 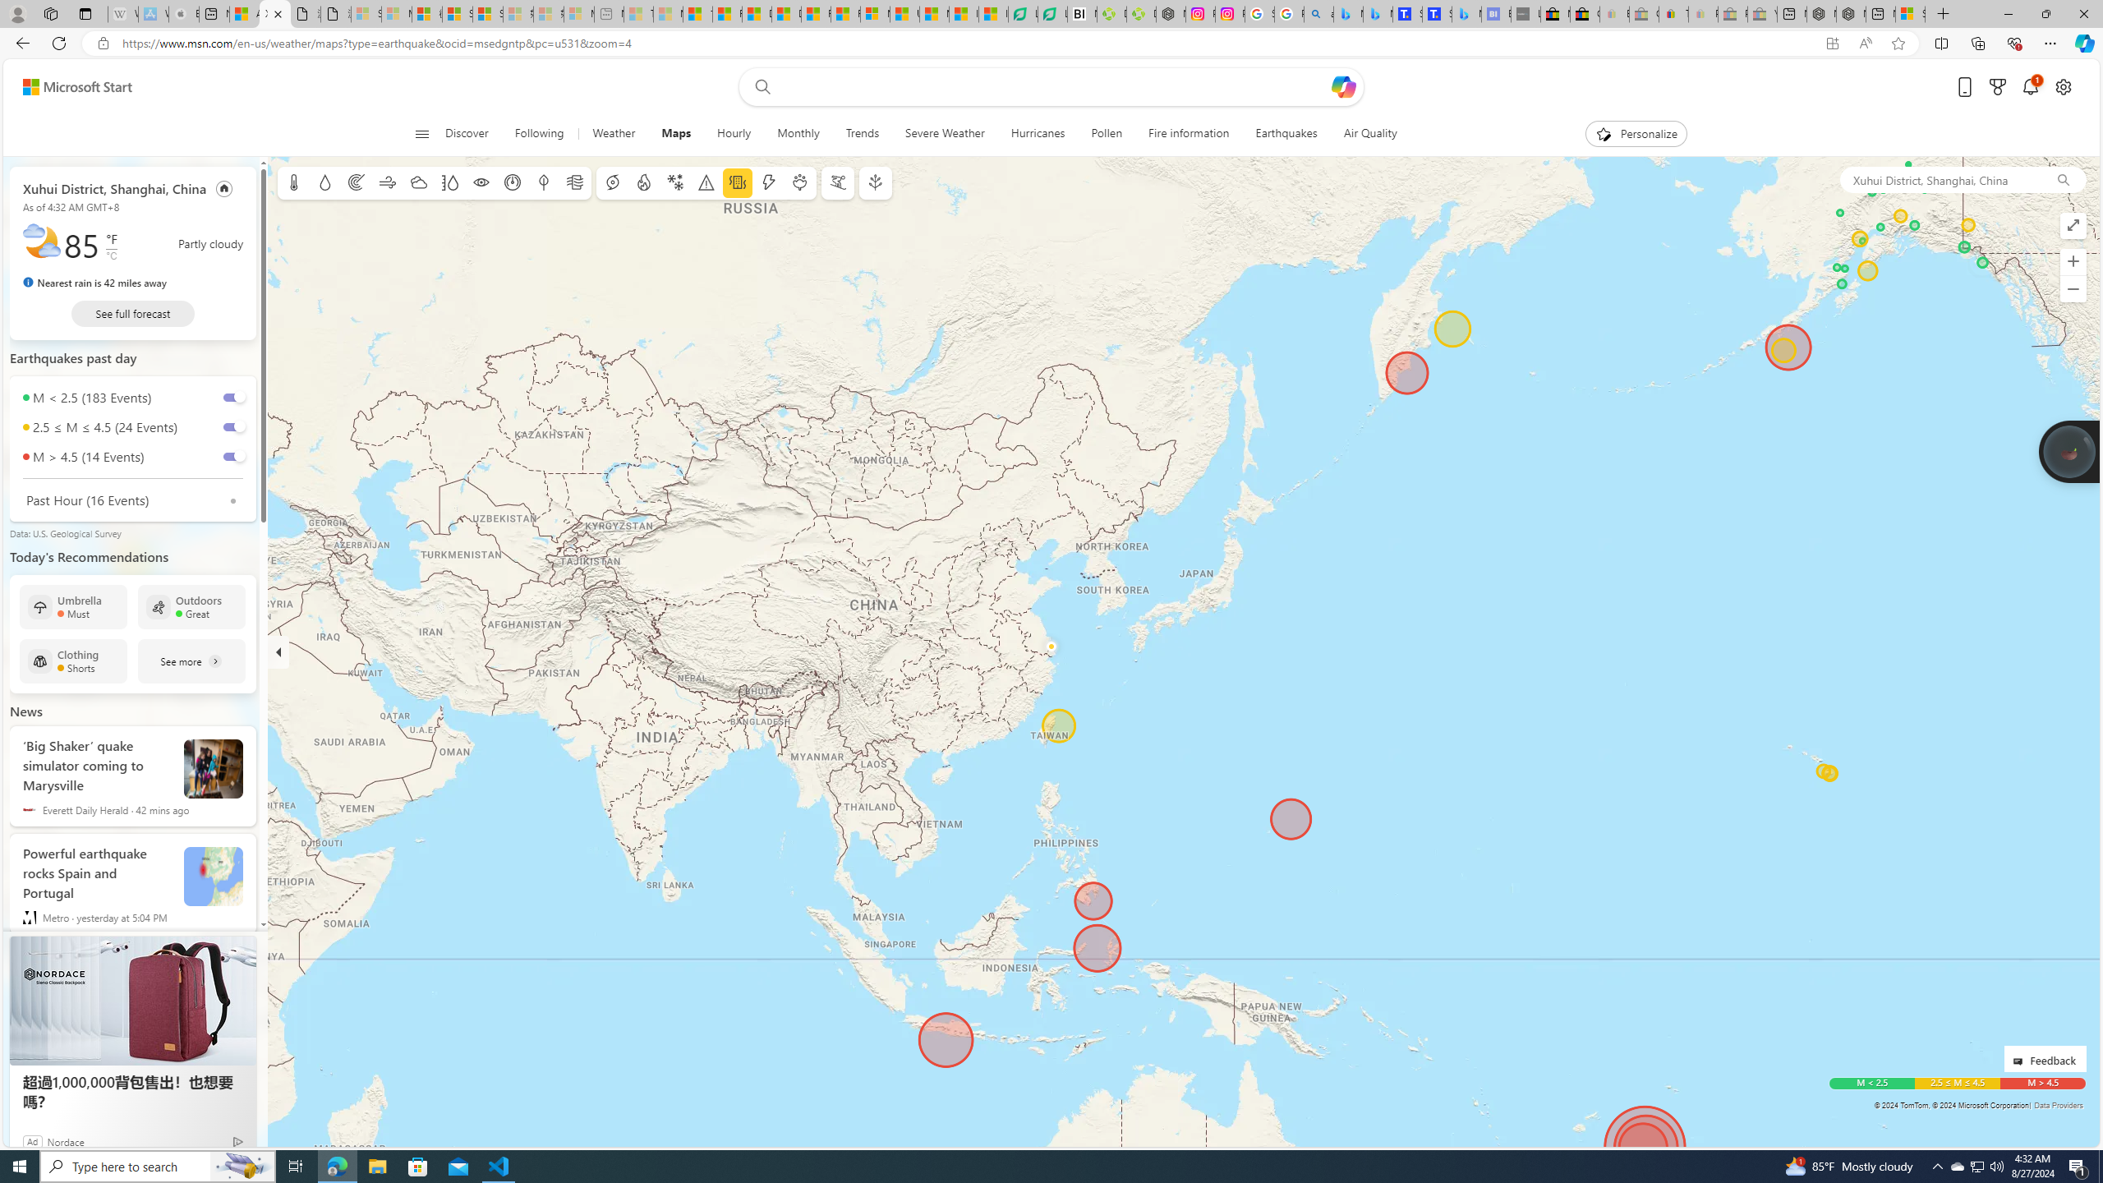 What do you see at coordinates (386, 182) in the screenshot?
I see `Wind` at bounding box center [386, 182].